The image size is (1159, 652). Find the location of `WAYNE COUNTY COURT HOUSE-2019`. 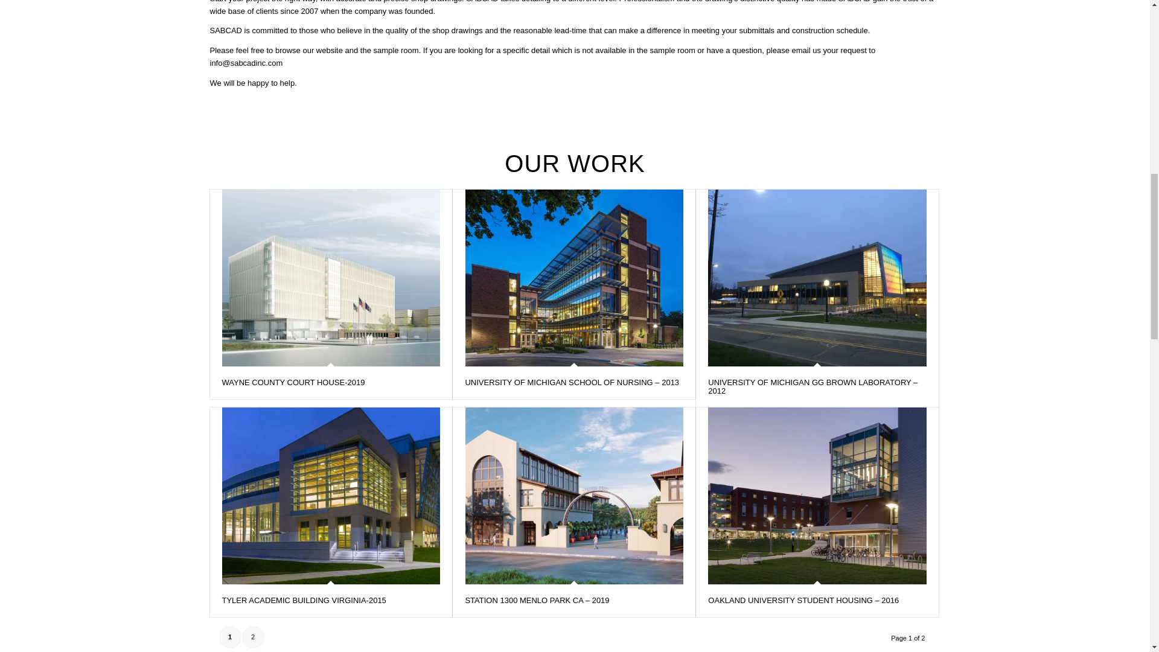

WAYNE COUNTY COURT HOUSE-2019 is located at coordinates (331, 278).